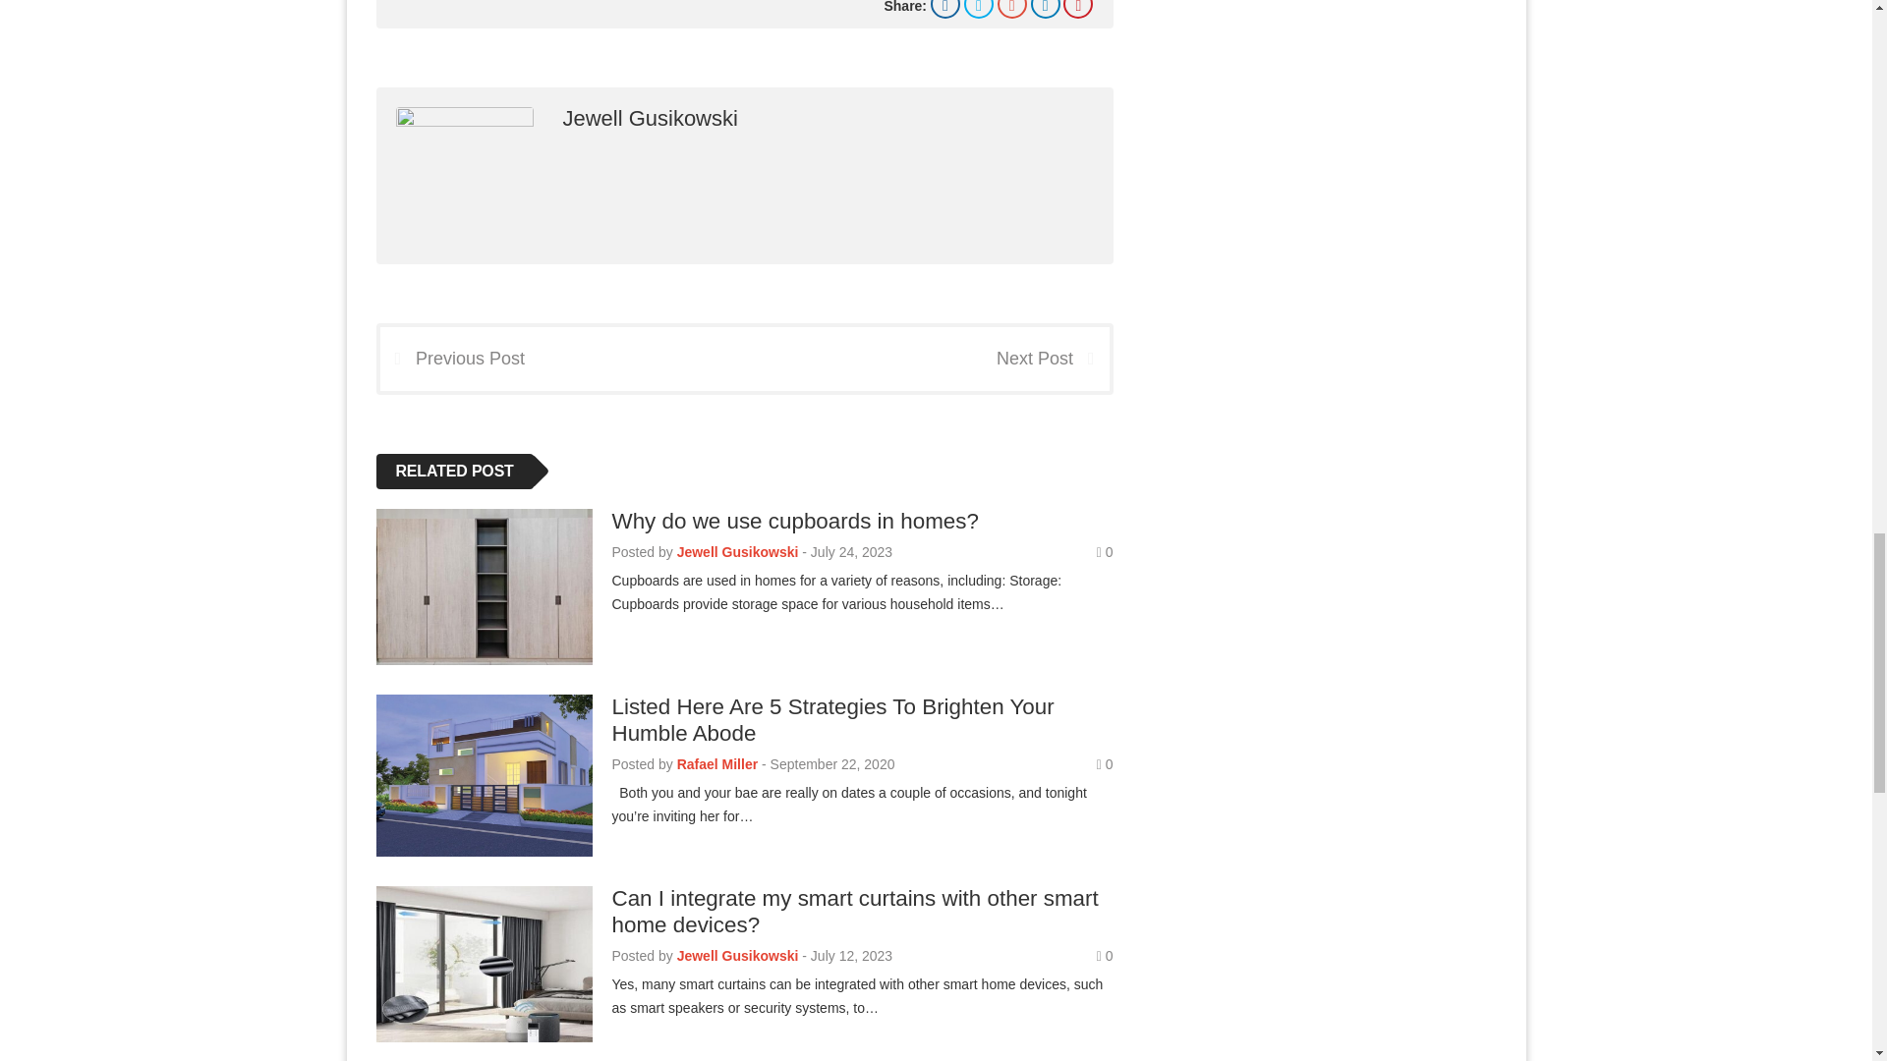  What do you see at coordinates (650, 118) in the screenshot?
I see `Jewell Gusikowski` at bounding box center [650, 118].